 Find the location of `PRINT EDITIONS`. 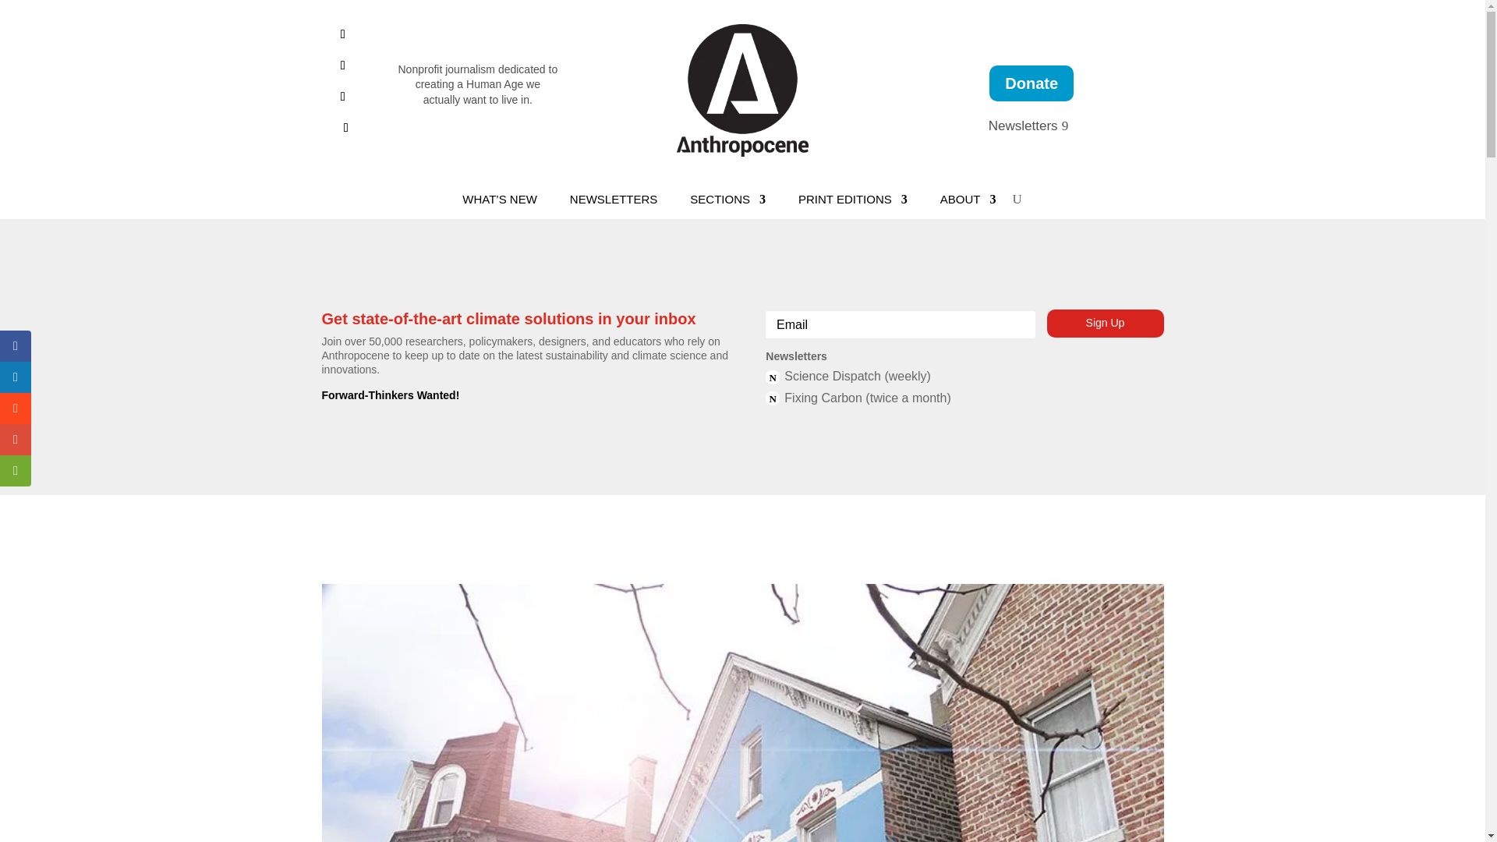

PRINT EDITIONS is located at coordinates (852, 203).